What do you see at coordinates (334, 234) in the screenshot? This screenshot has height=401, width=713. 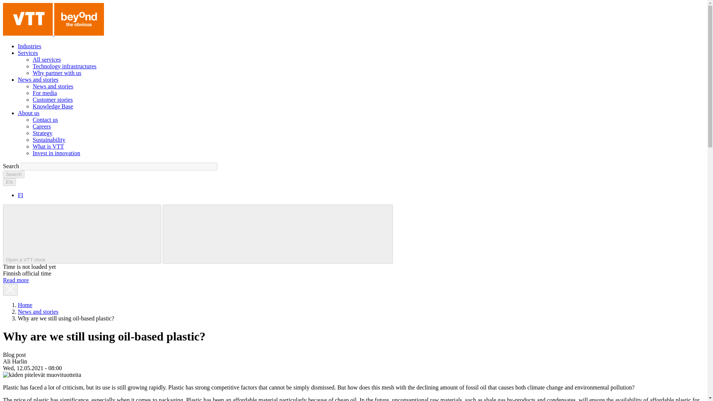 I see `Open mobile menu` at bounding box center [334, 234].